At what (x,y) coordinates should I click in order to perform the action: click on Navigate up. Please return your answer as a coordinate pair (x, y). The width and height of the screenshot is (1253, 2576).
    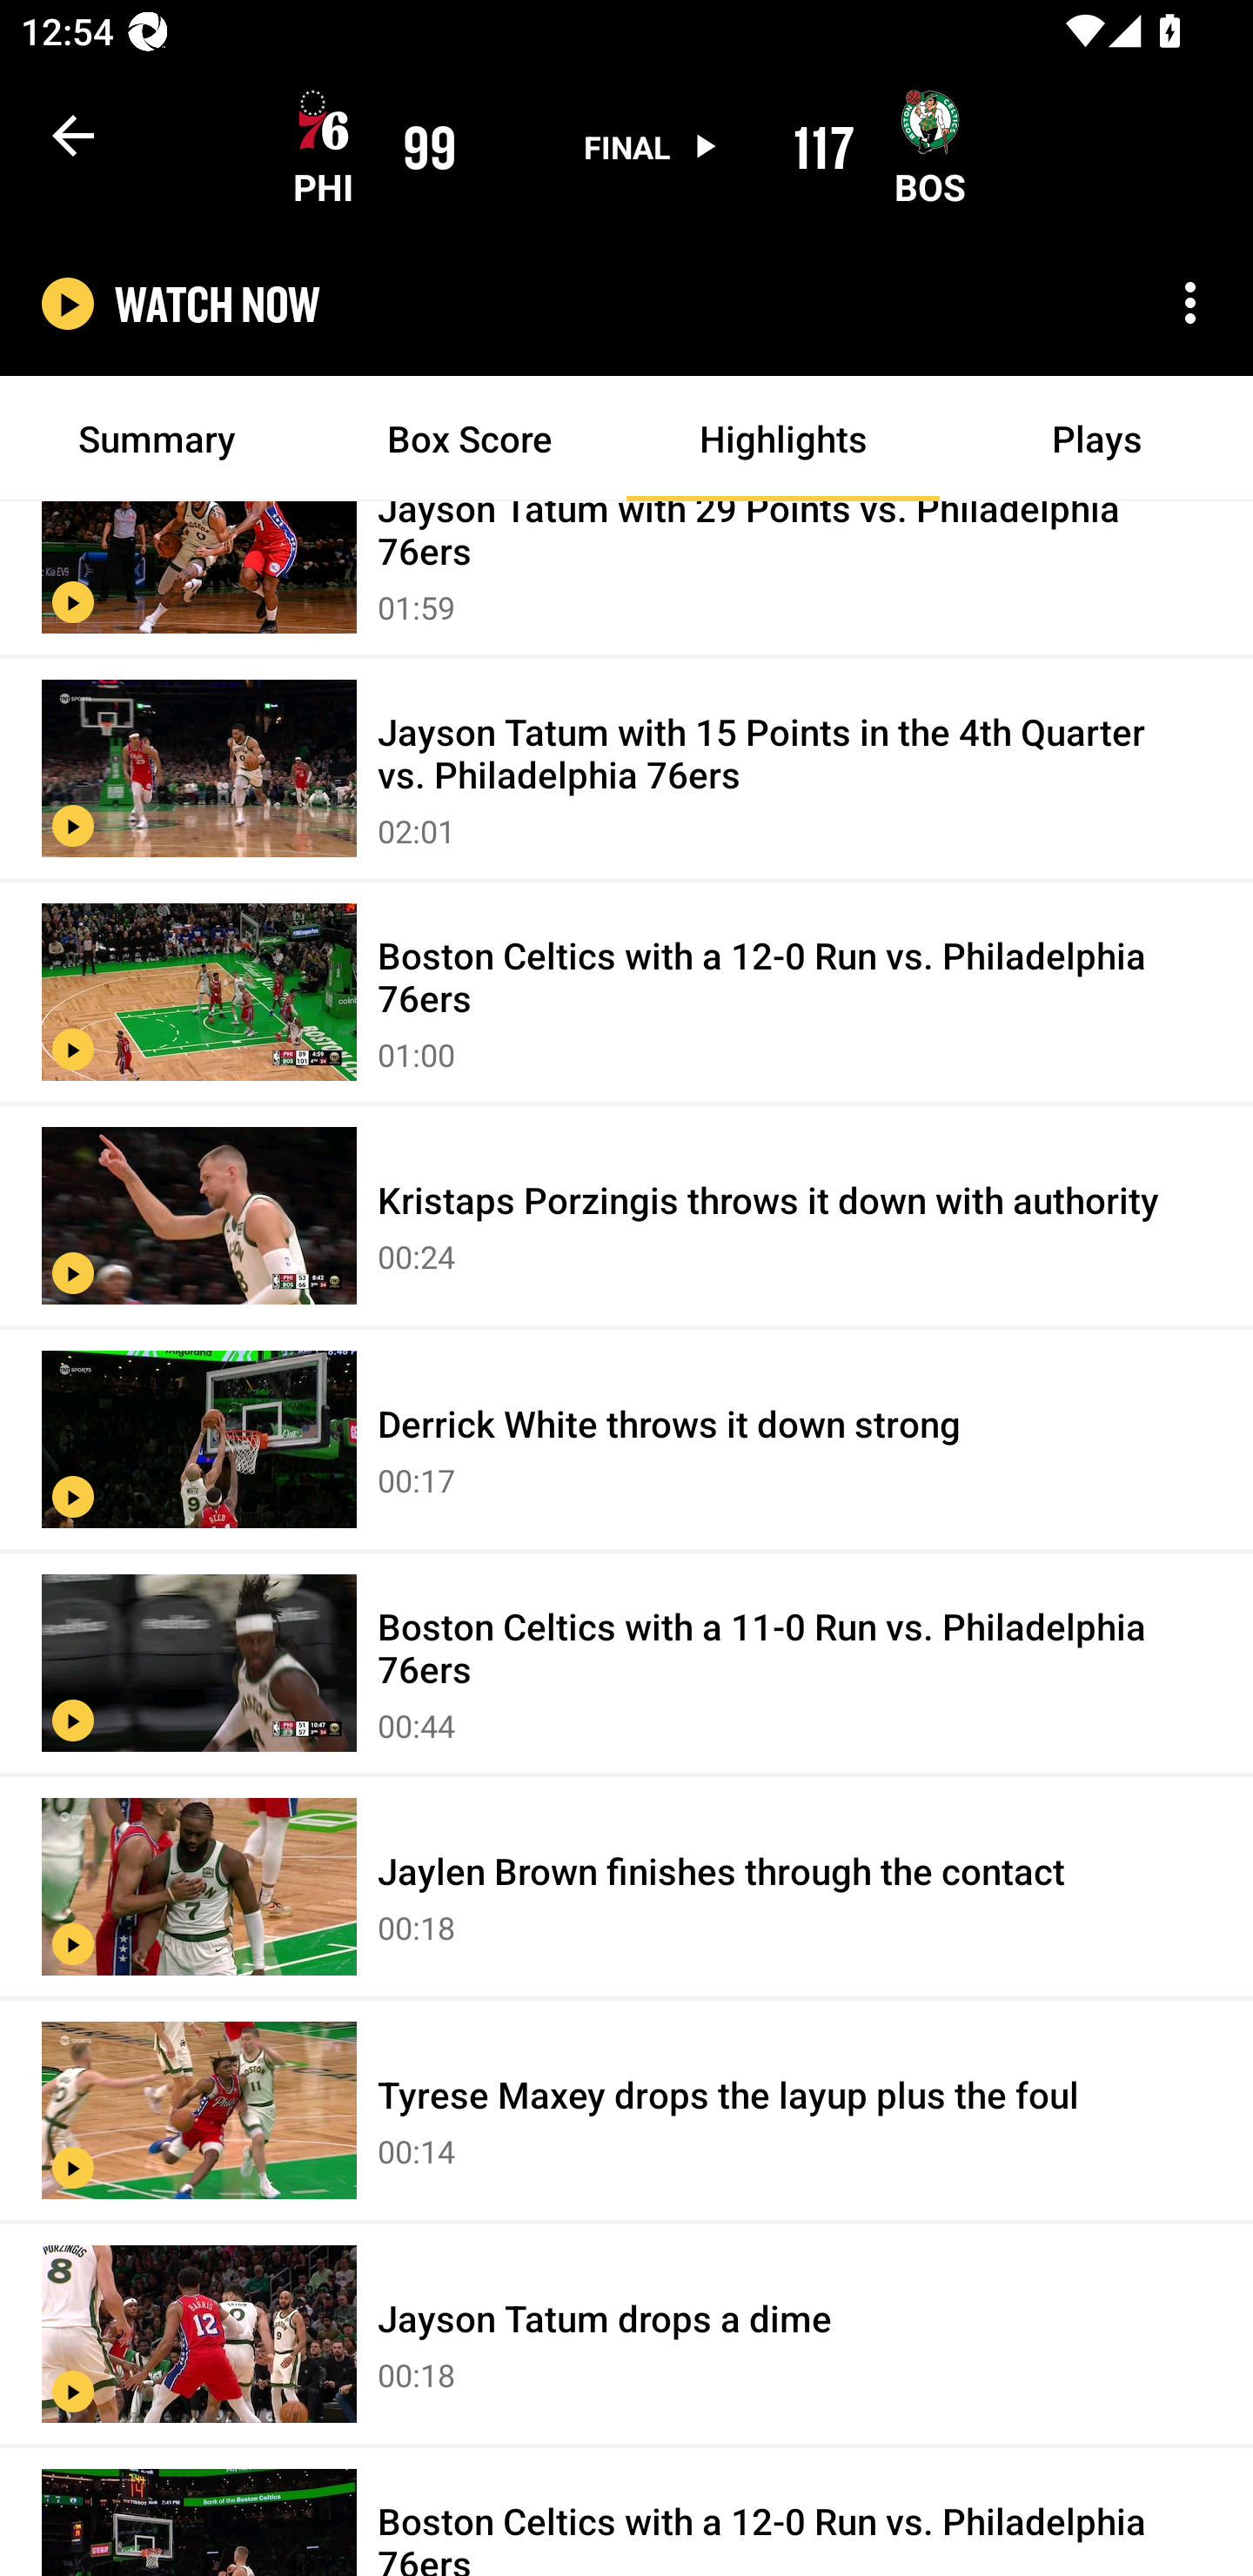
    Looking at the image, I should click on (73, 135).